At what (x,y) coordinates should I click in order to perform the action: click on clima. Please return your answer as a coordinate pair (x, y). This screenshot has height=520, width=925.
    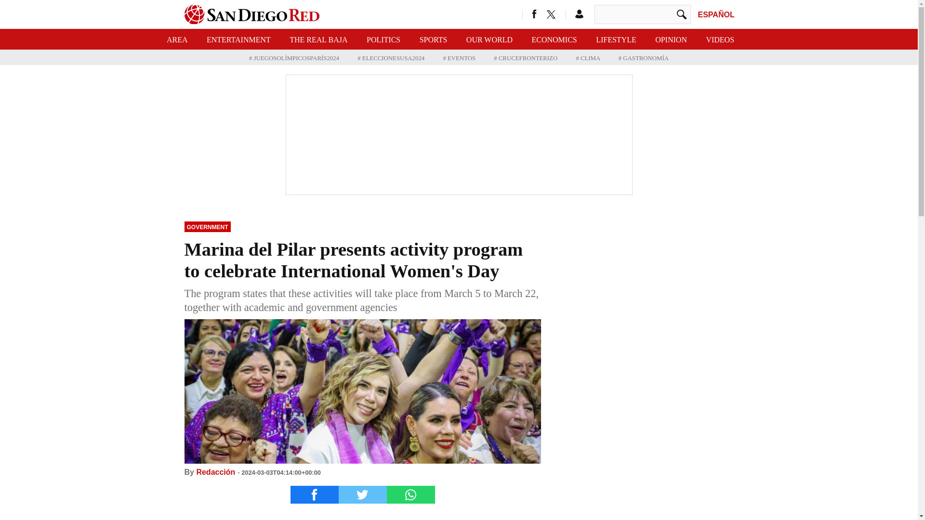
    Looking at the image, I should click on (588, 58).